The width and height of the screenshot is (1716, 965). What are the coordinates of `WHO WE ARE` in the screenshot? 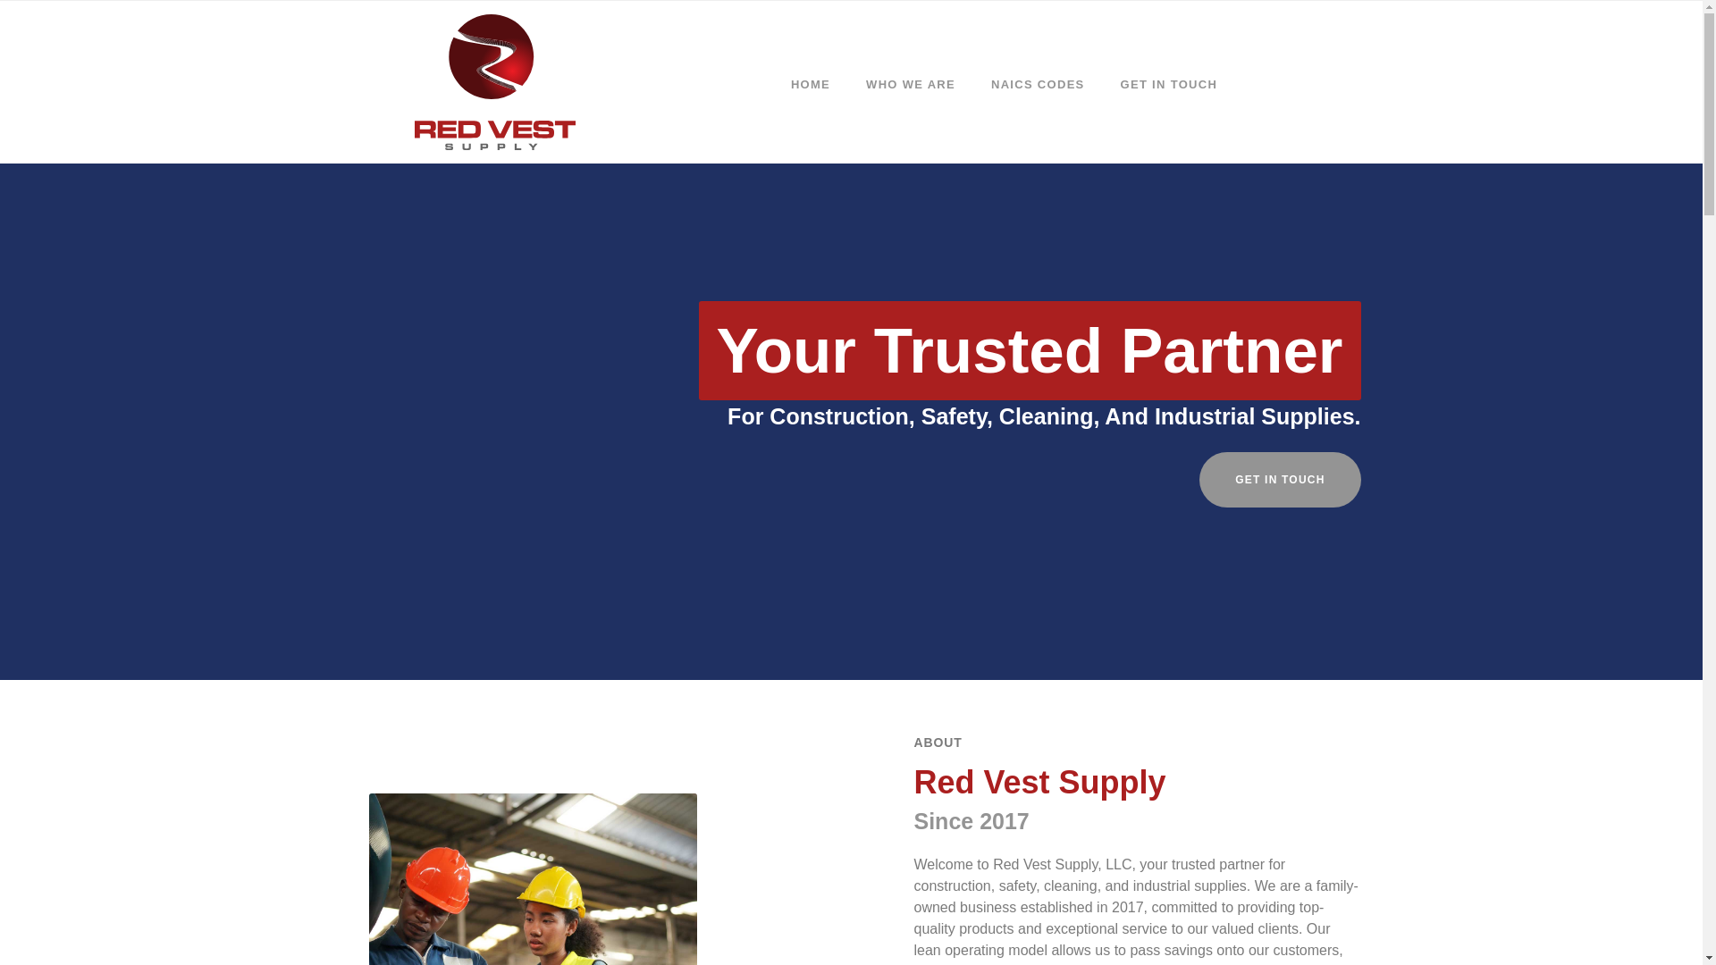 It's located at (910, 84).